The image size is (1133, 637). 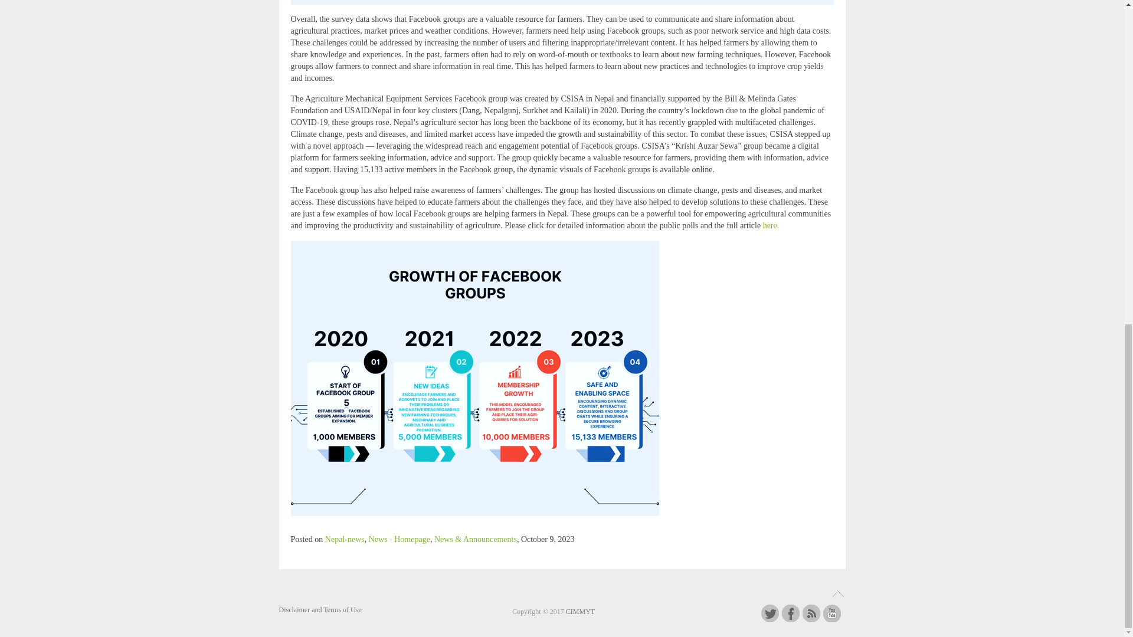 What do you see at coordinates (771, 225) in the screenshot?
I see `here.` at bounding box center [771, 225].